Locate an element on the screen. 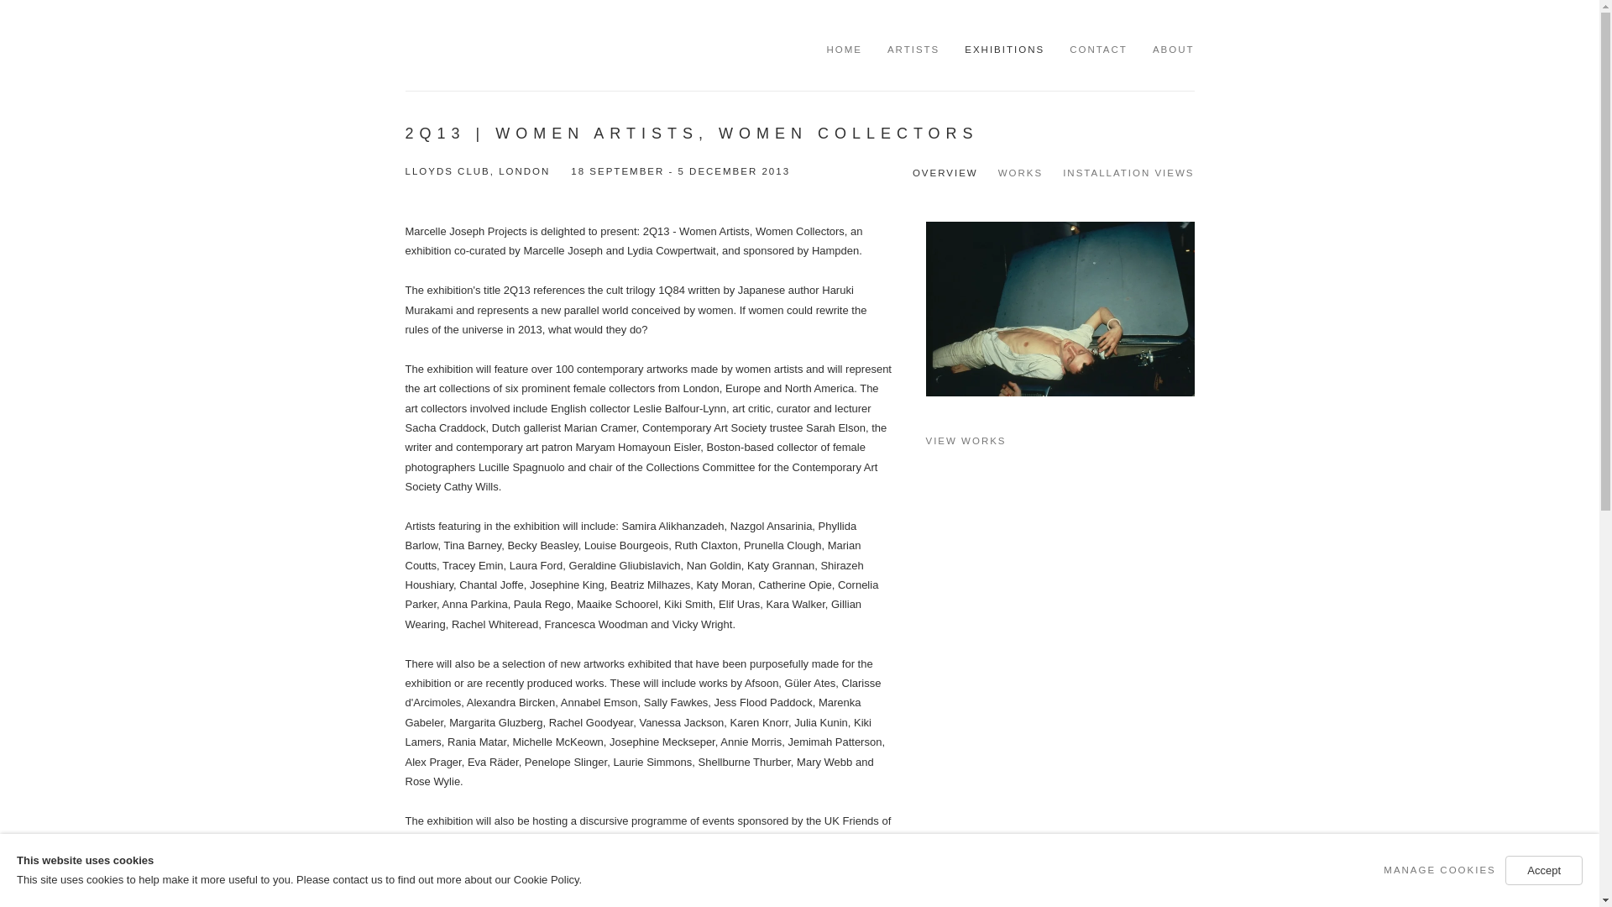 The height and width of the screenshot is (907, 1612). MARCELLE JOSEPH PROJECTS is located at coordinates (539, 47).